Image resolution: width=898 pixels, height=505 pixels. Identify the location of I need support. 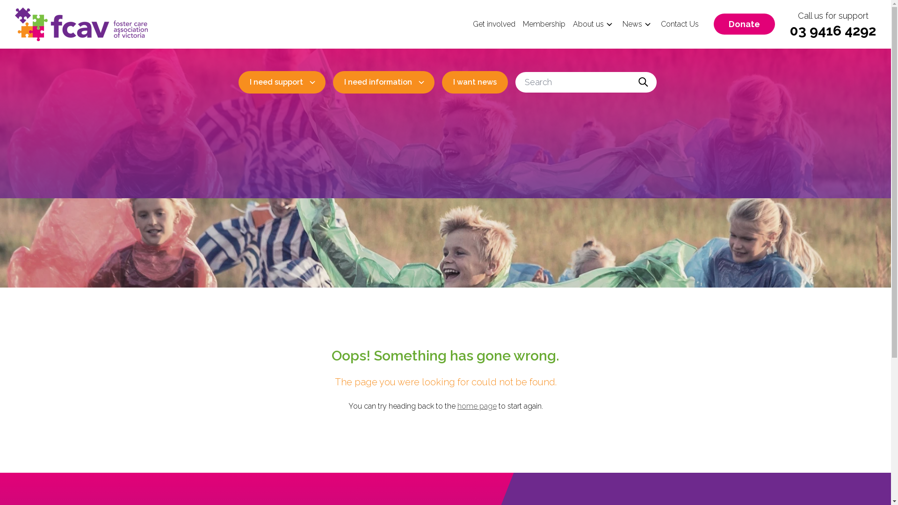
(282, 82).